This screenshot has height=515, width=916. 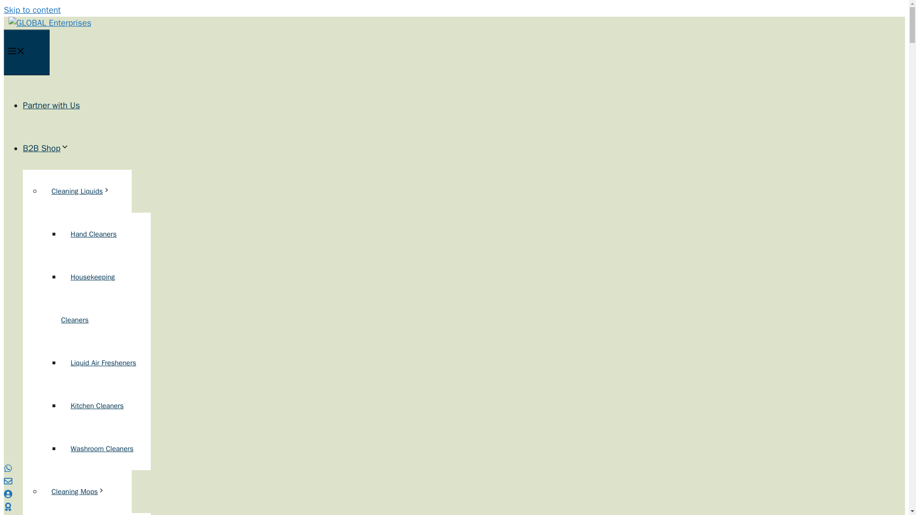 What do you see at coordinates (97, 405) in the screenshot?
I see `Kitchen Cleaners` at bounding box center [97, 405].